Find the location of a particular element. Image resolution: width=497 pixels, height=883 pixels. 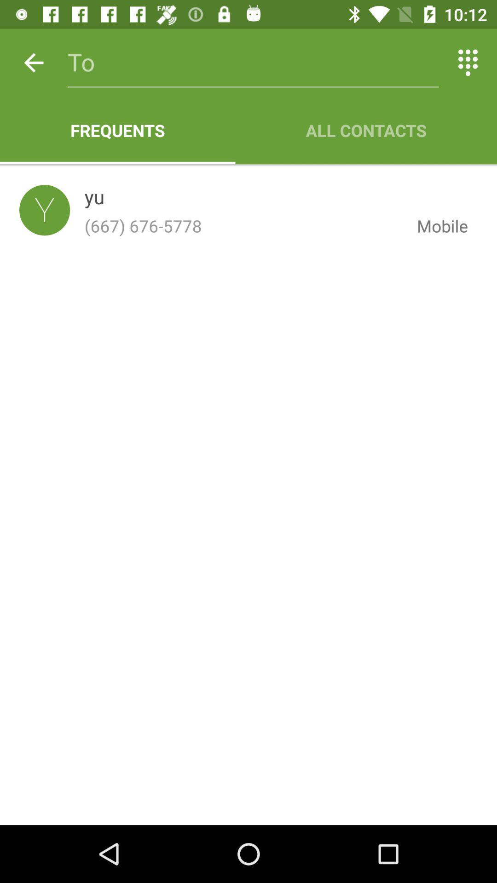

click the app next to the frequents icon is located at coordinates (366, 130).